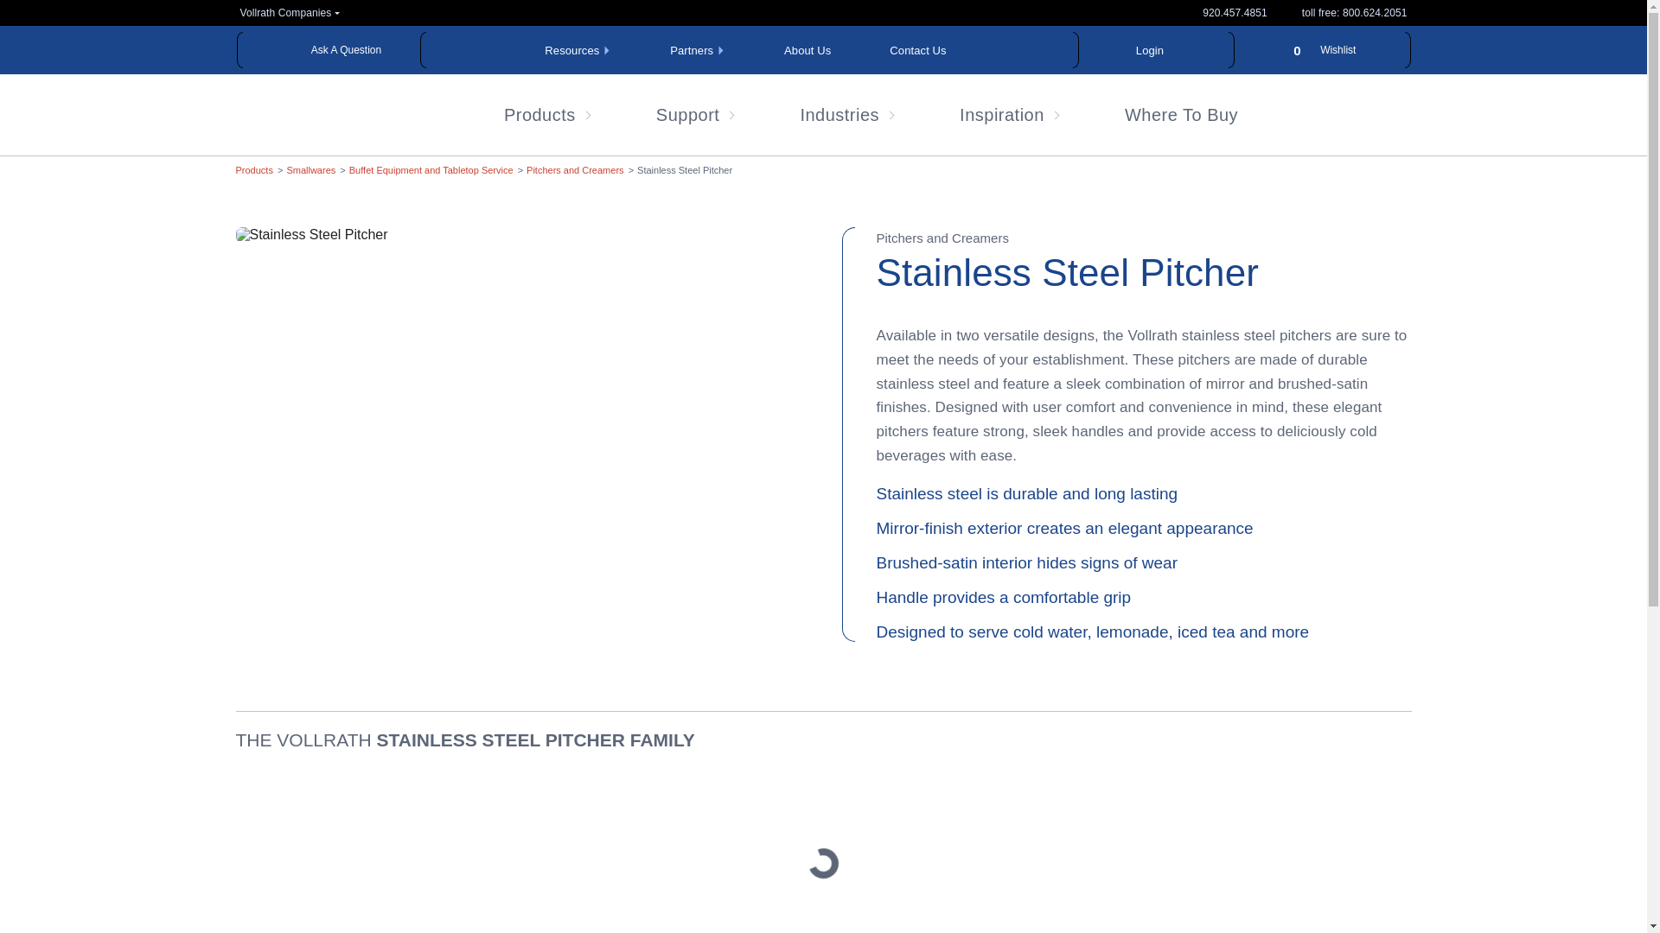 The width and height of the screenshot is (1660, 933). I want to click on Stainless Steel Pitcher, so click(685, 170).